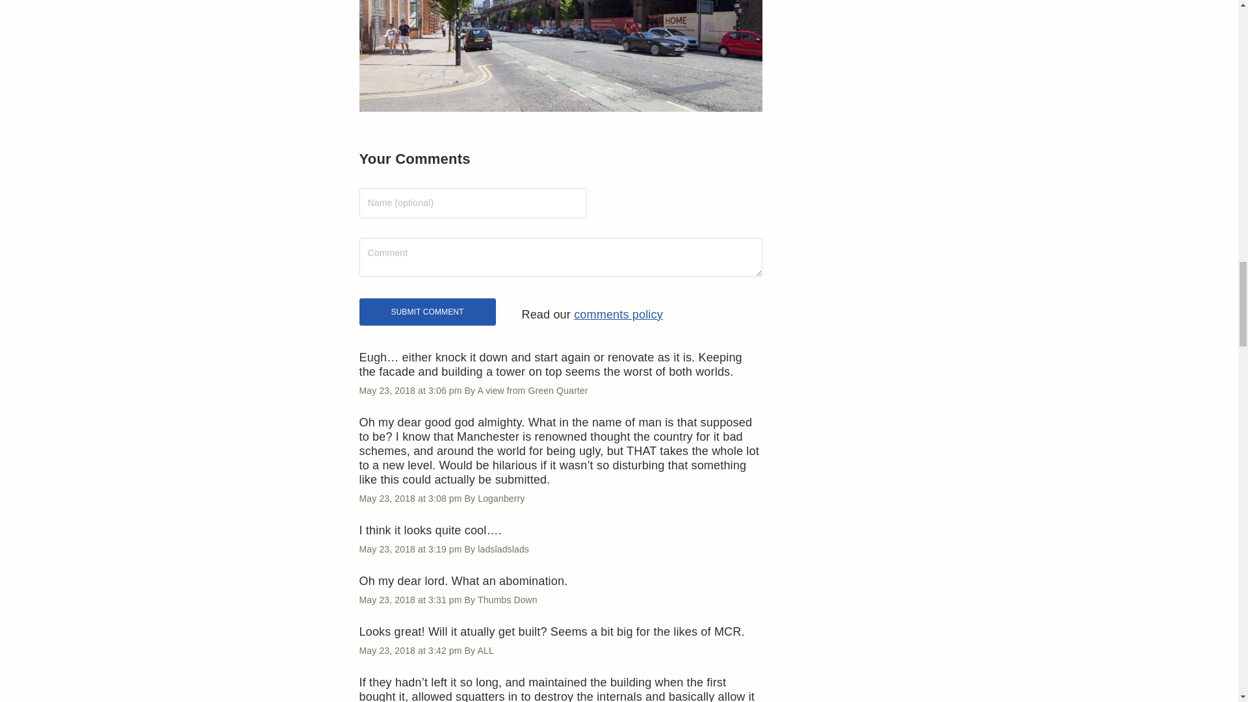  What do you see at coordinates (427, 312) in the screenshot?
I see `Submit Comment` at bounding box center [427, 312].